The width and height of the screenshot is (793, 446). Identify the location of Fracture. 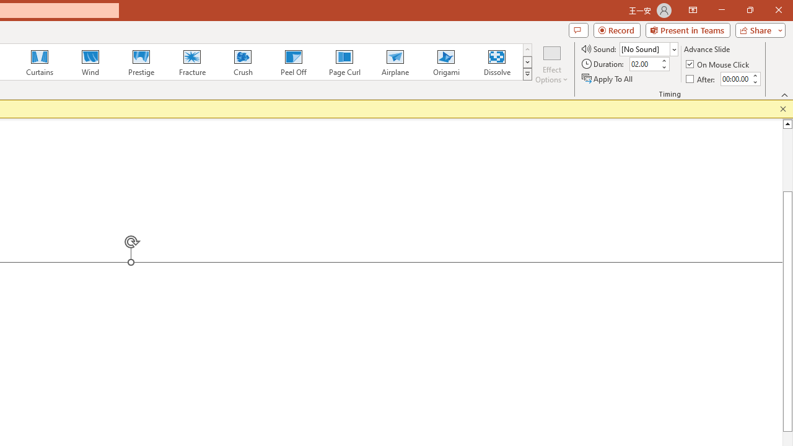
(191, 62).